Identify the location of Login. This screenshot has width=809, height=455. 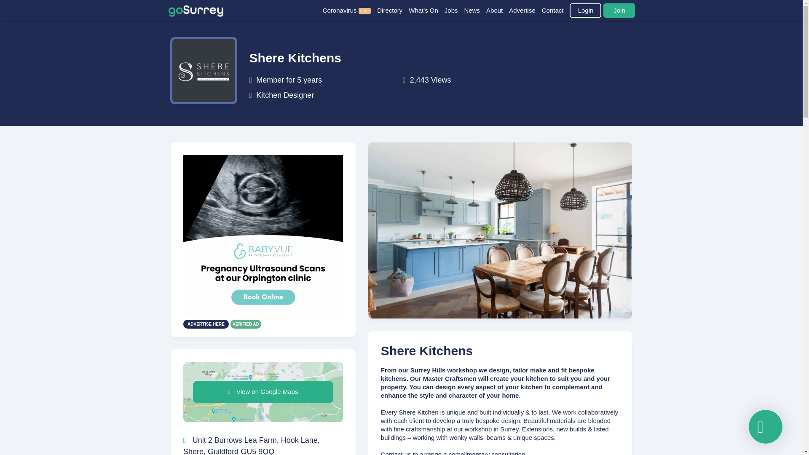
(585, 10).